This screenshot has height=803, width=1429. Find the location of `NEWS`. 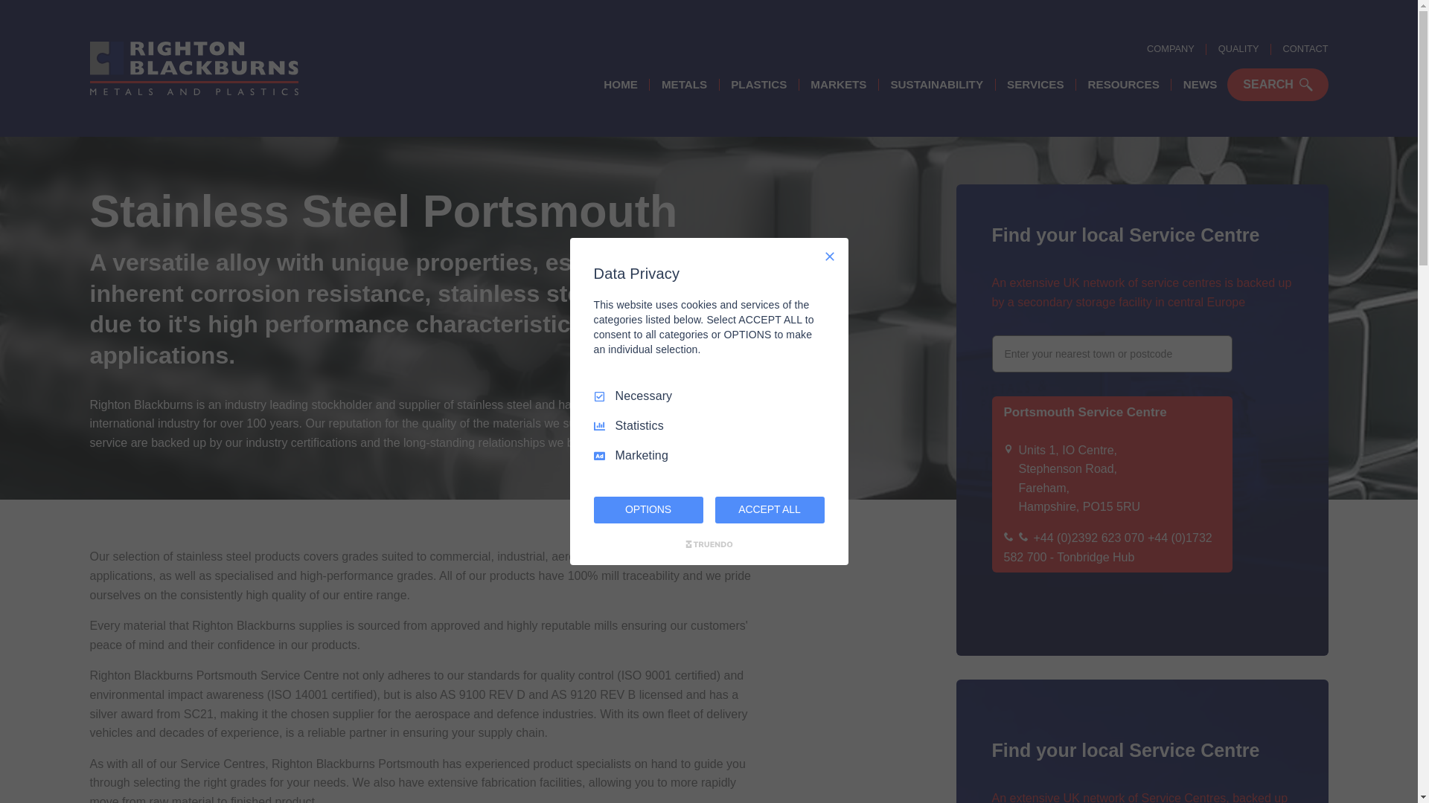

NEWS is located at coordinates (1200, 84).